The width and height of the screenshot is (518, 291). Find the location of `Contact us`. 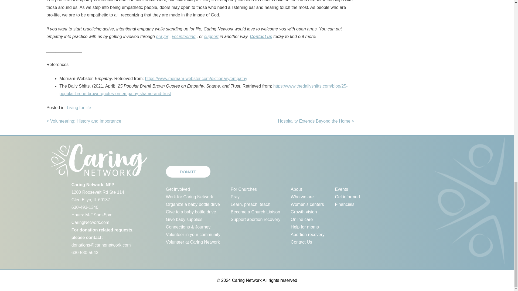

Contact us is located at coordinates (261, 36).